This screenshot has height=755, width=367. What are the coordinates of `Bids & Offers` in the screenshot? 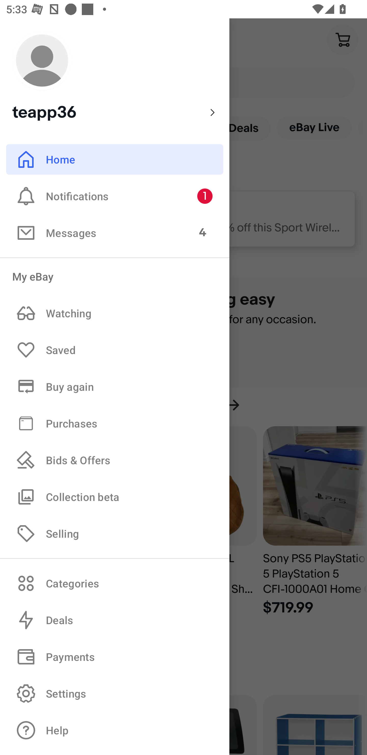 It's located at (115, 460).